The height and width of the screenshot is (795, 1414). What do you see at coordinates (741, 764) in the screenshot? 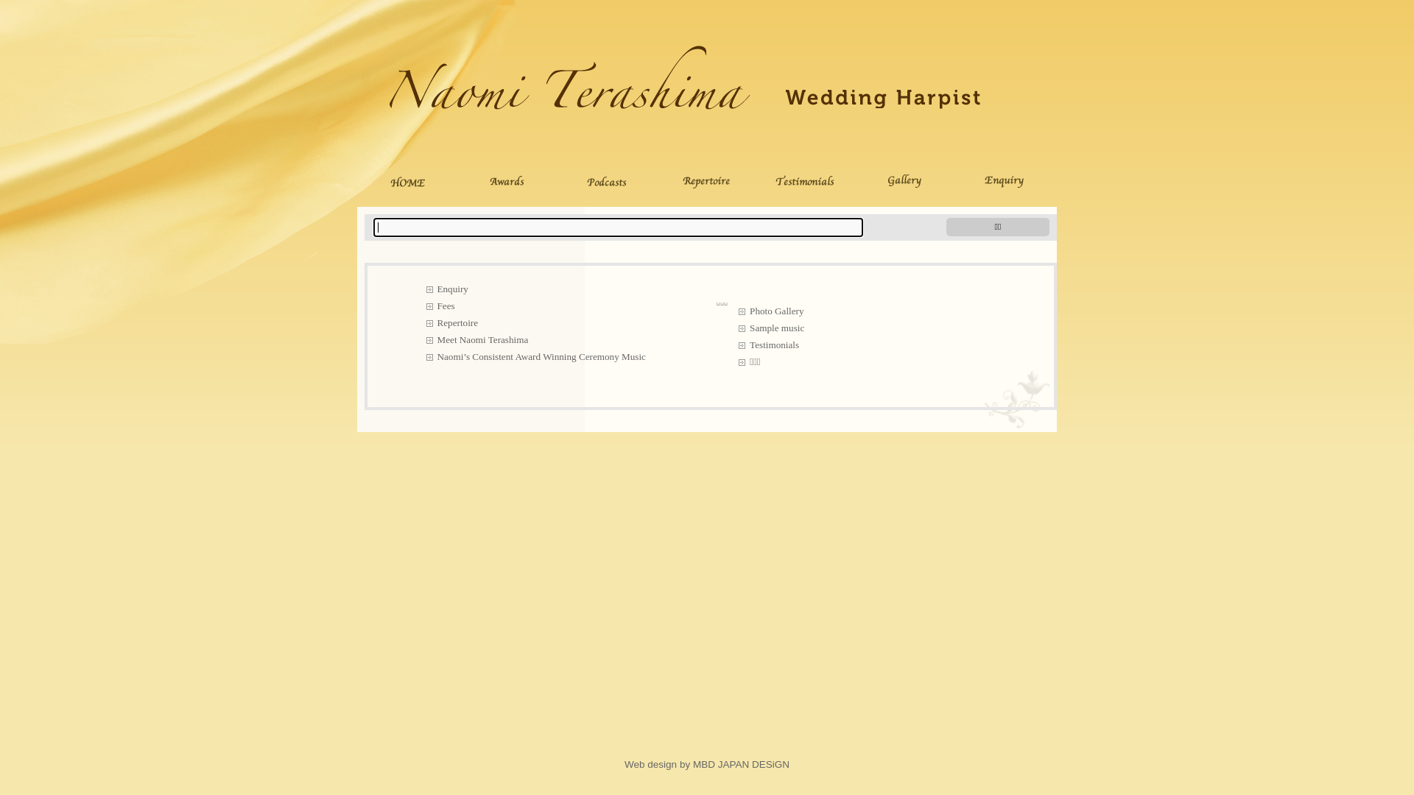
I see `MBD JAPAN DESiGN` at bounding box center [741, 764].